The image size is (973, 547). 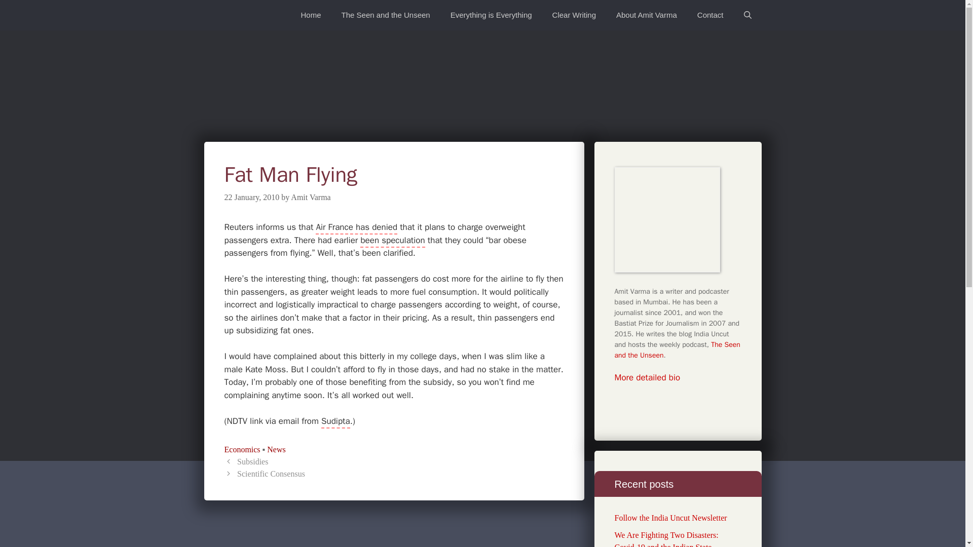 What do you see at coordinates (356, 228) in the screenshot?
I see `Airline denies plans for obesity surcharge` at bounding box center [356, 228].